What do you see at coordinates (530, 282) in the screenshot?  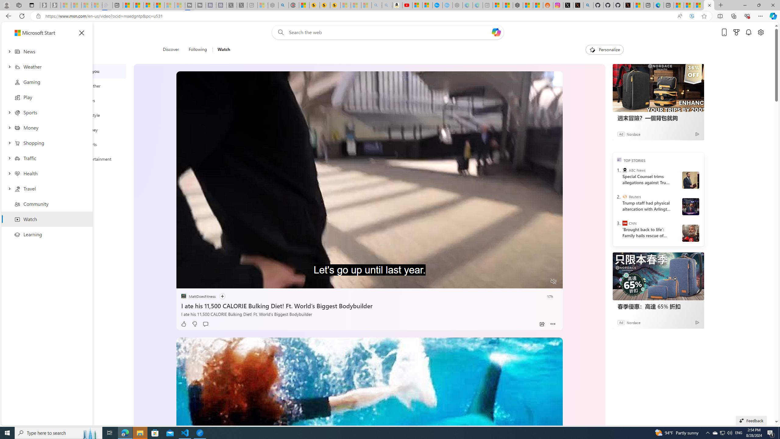 I see `Captions` at bounding box center [530, 282].